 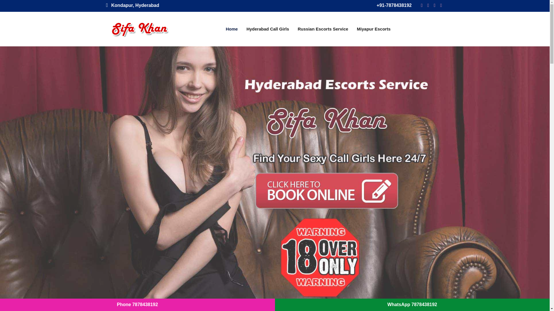 What do you see at coordinates (133, 5) in the screenshot?
I see `Kondapur, Hyderabad` at bounding box center [133, 5].